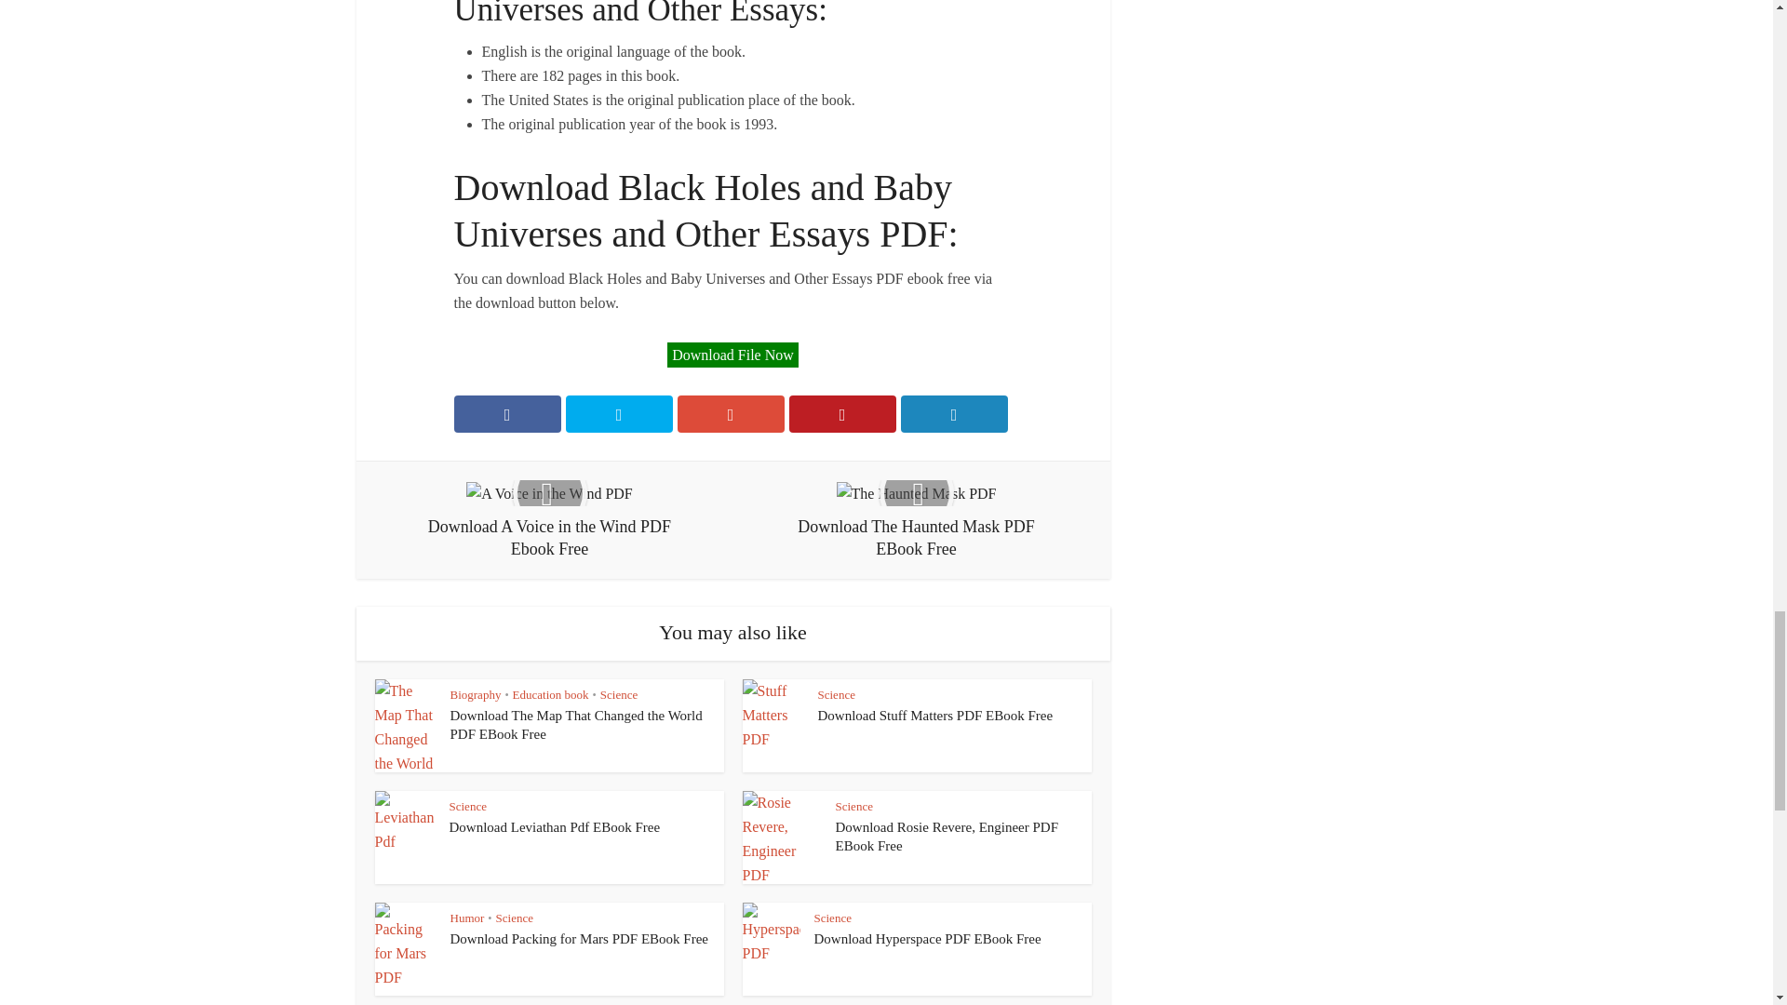 The width and height of the screenshot is (1787, 1005). Describe the element at coordinates (926, 939) in the screenshot. I see `Download Hyperspace PDF EBook Free` at that location.